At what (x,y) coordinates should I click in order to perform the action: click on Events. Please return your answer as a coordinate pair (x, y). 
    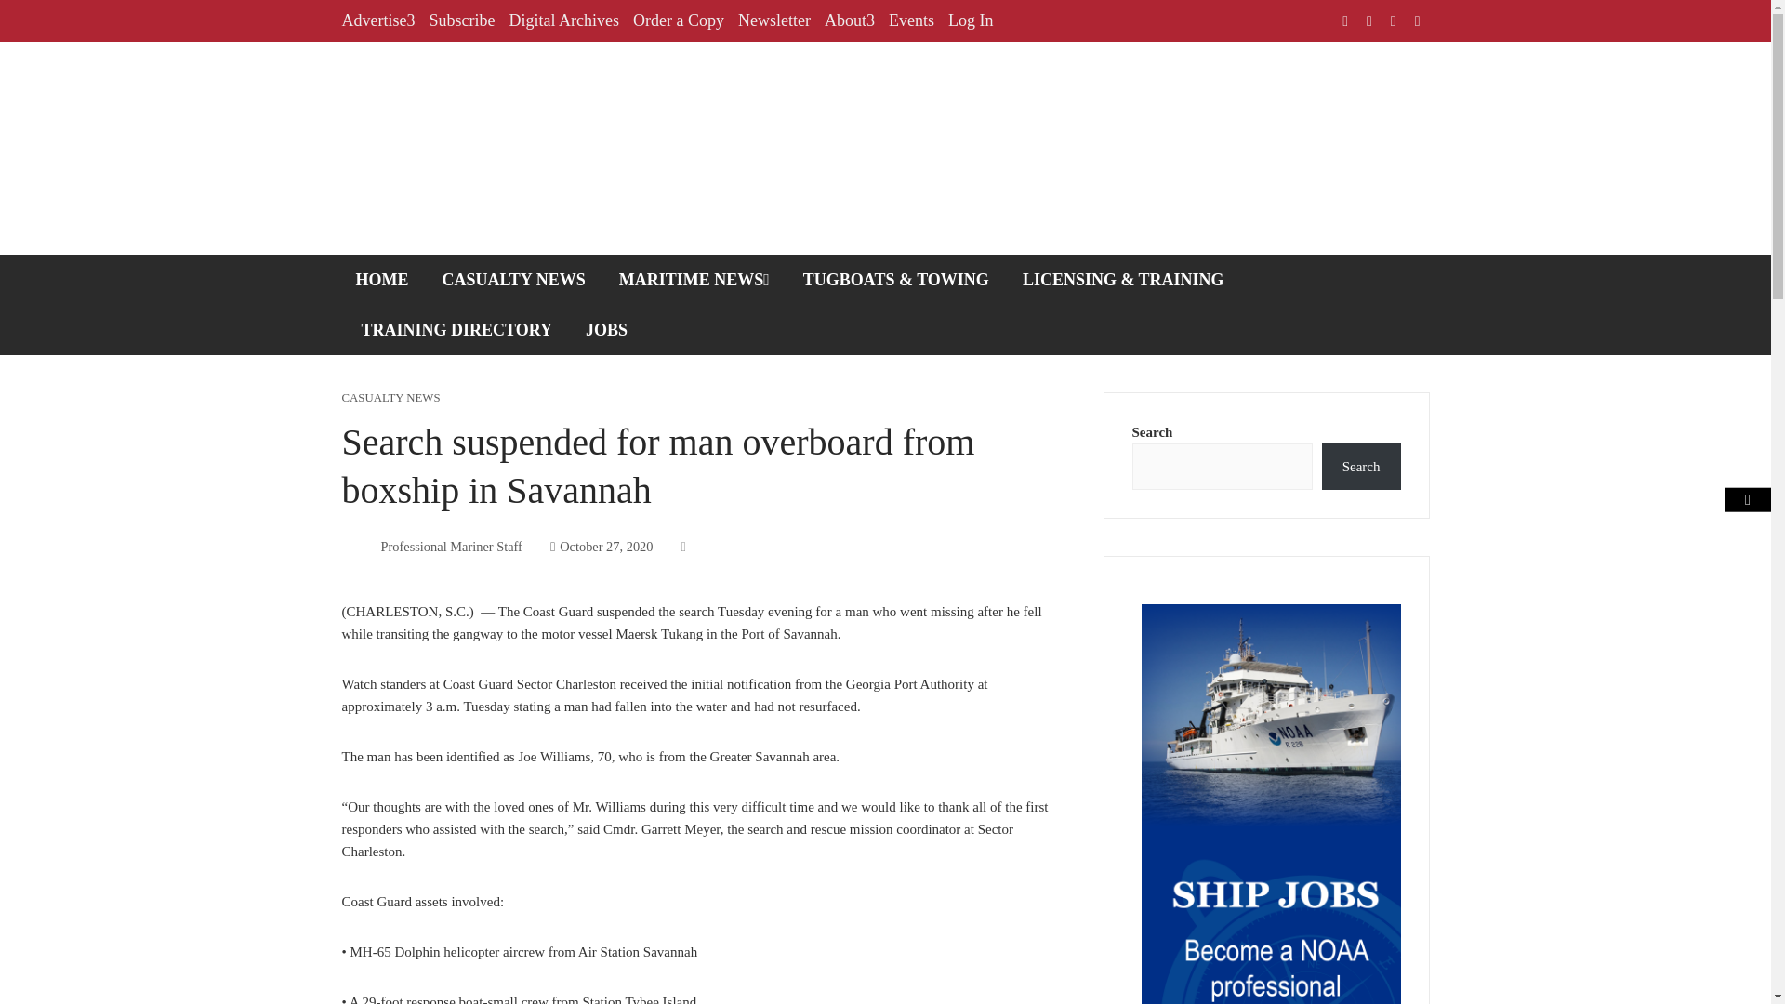
    Looking at the image, I should click on (911, 20).